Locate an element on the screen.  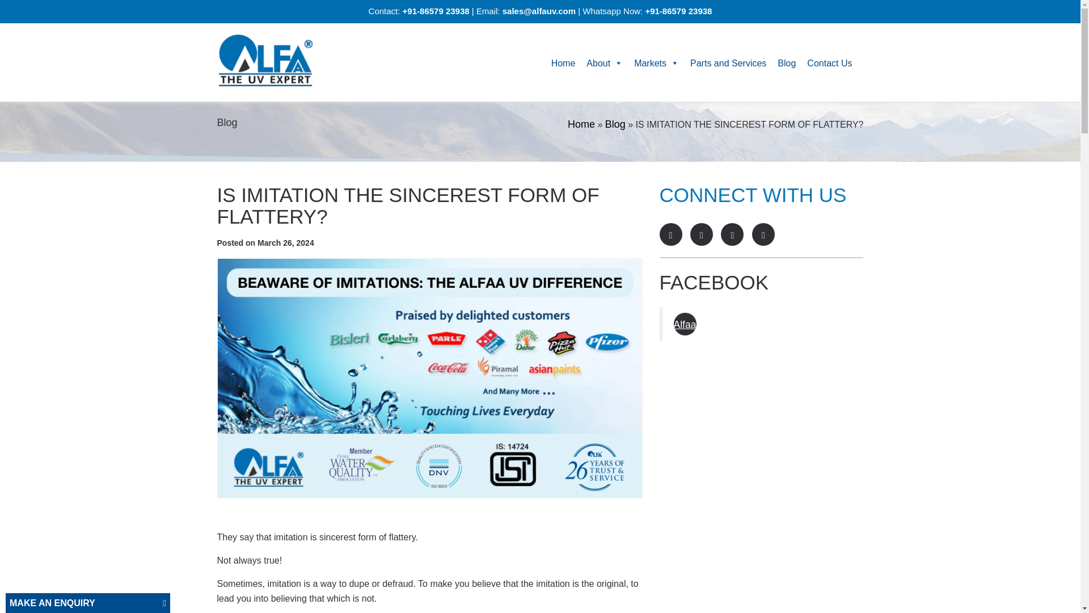
Alfaa UV is located at coordinates (265, 60).